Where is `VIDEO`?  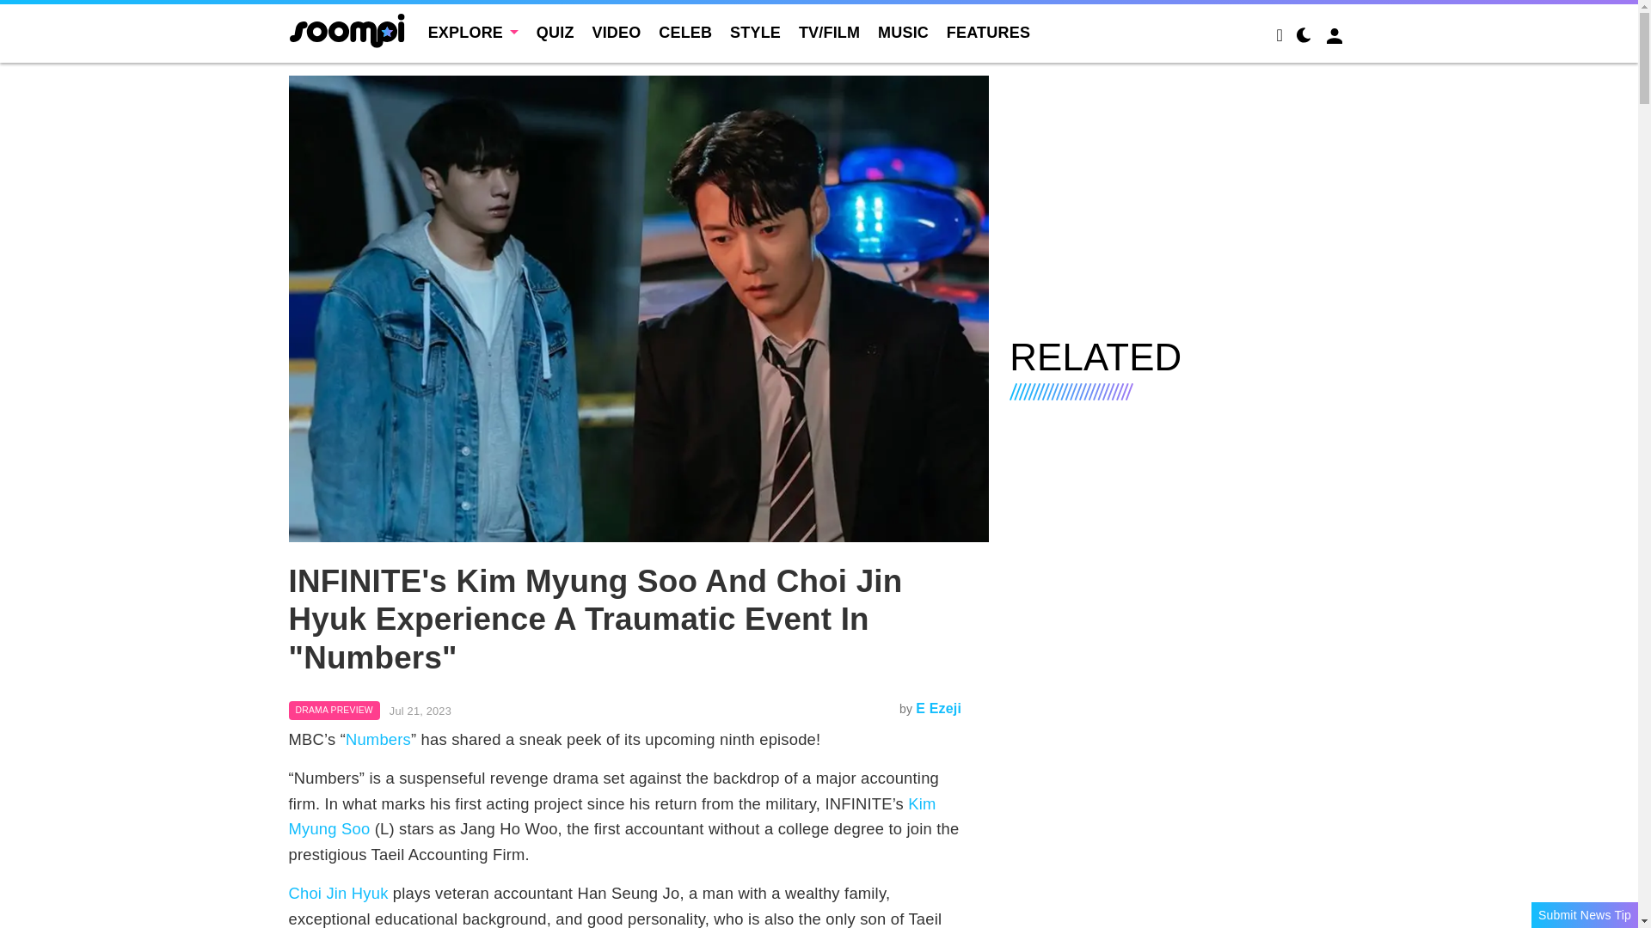 VIDEO is located at coordinates (616, 33).